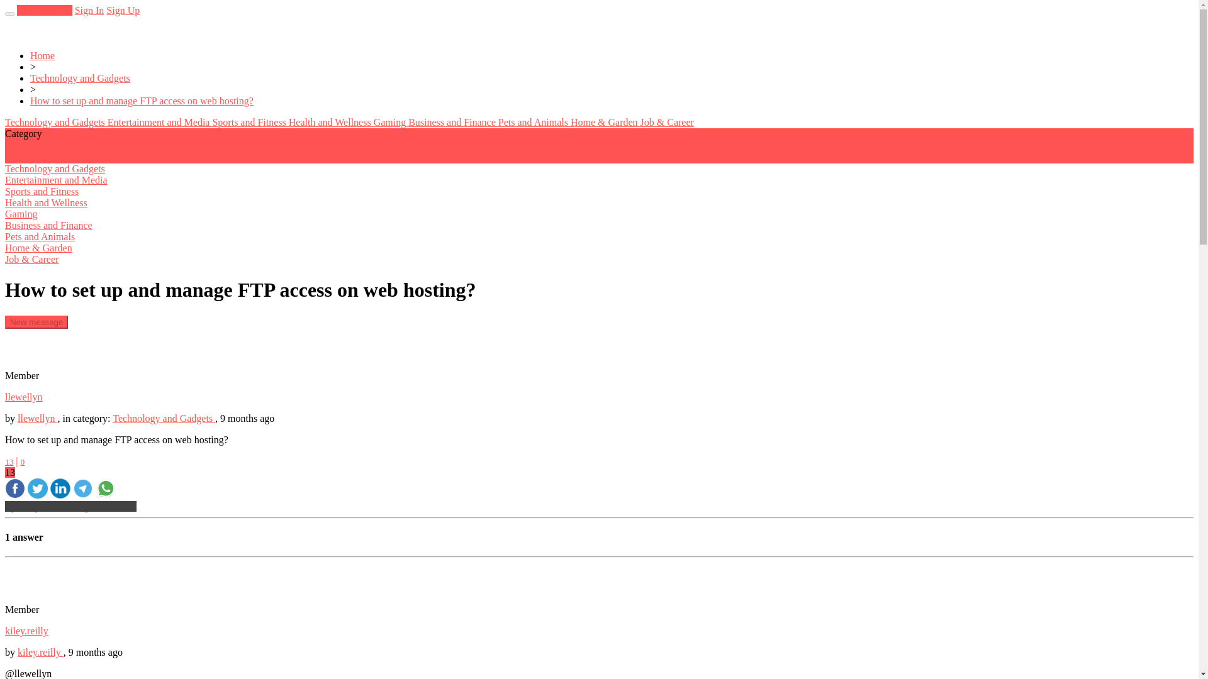 This screenshot has height=679, width=1208. What do you see at coordinates (44, 10) in the screenshot?
I see `Ask Question` at bounding box center [44, 10].